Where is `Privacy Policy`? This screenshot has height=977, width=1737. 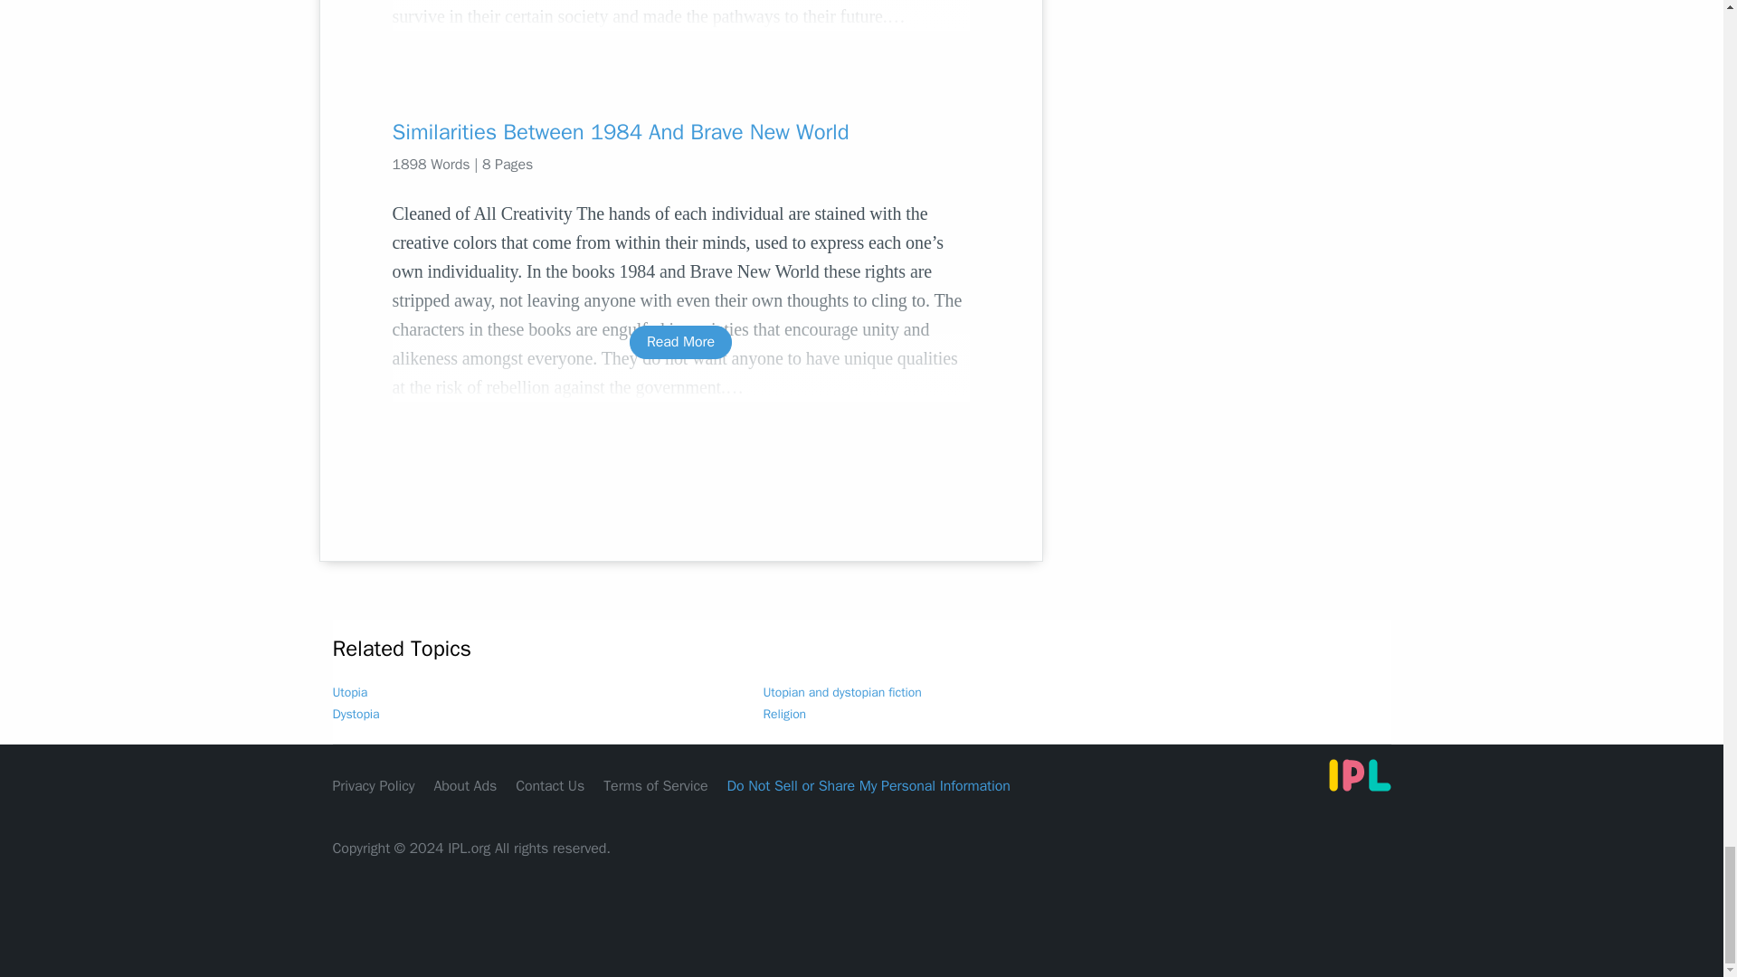 Privacy Policy is located at coordinates (374, 785).